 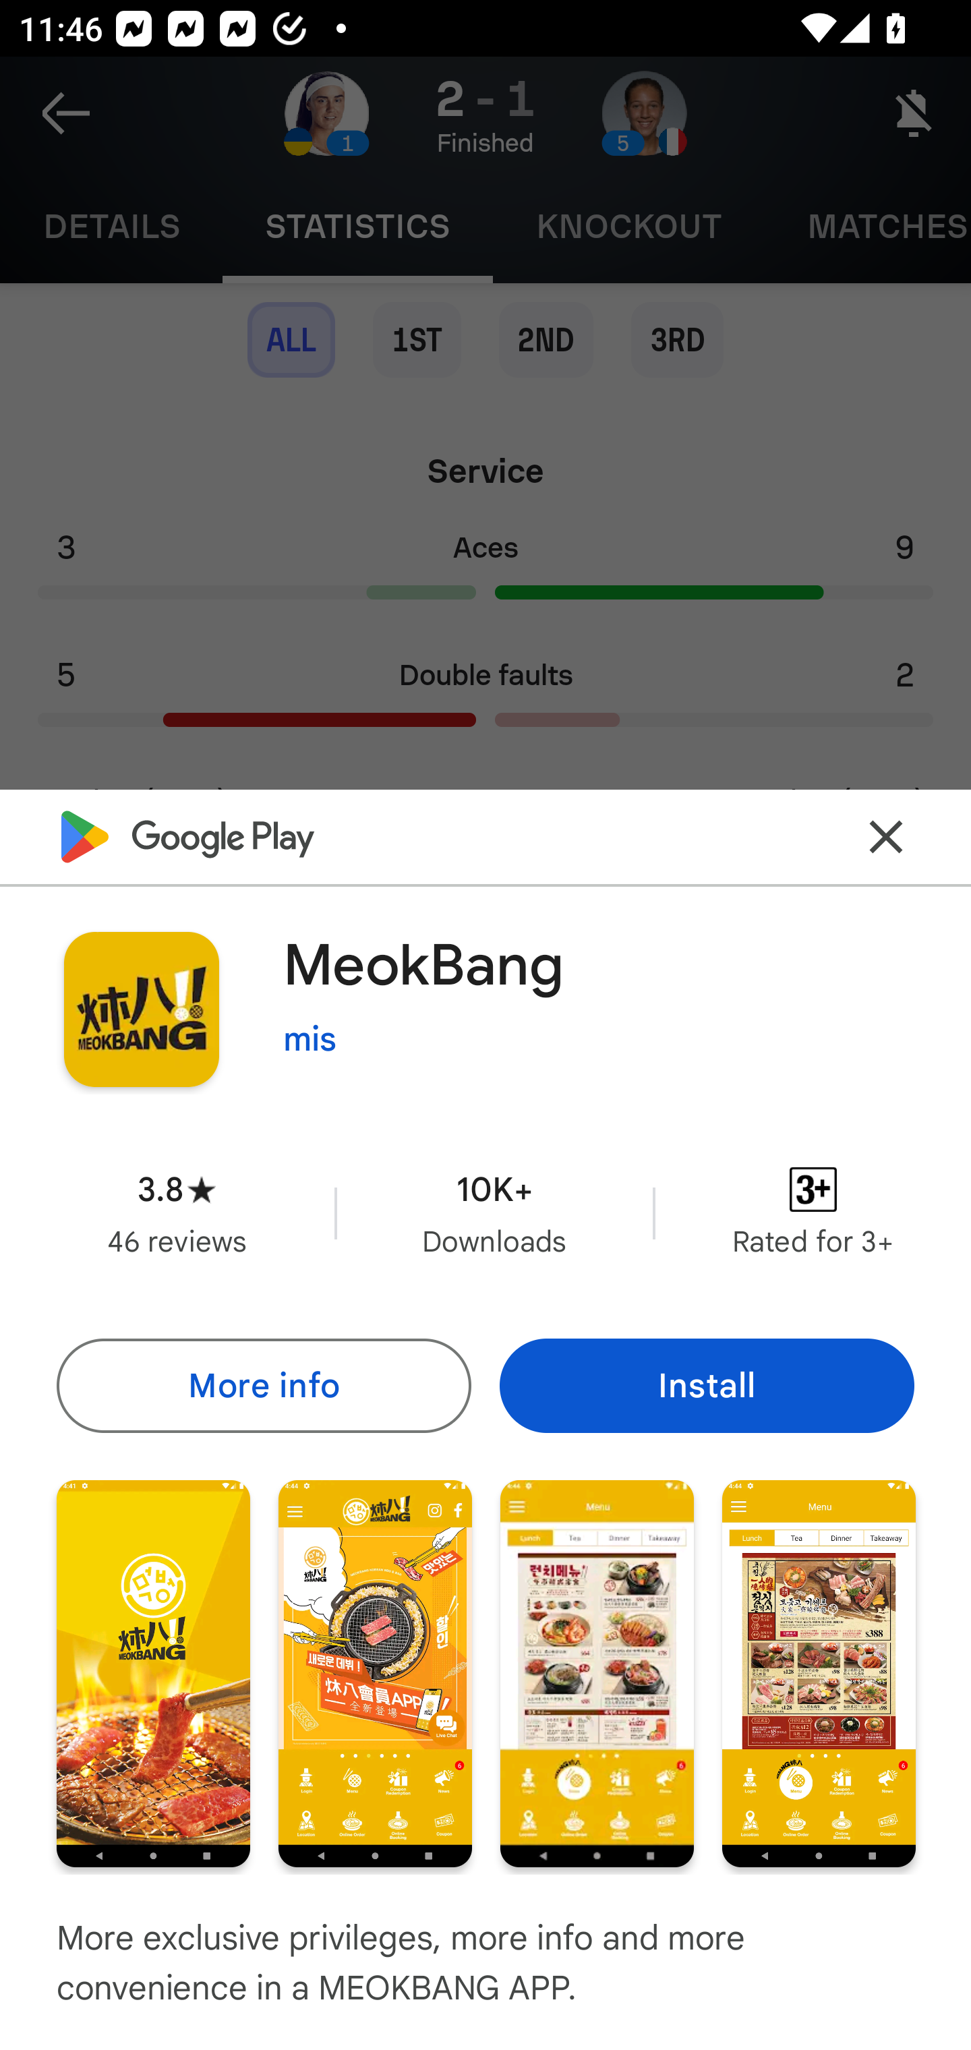 What do you see at coordinates (263, 1385) in the screenshot?
I see `More info` at bounding box center [263, 1385].